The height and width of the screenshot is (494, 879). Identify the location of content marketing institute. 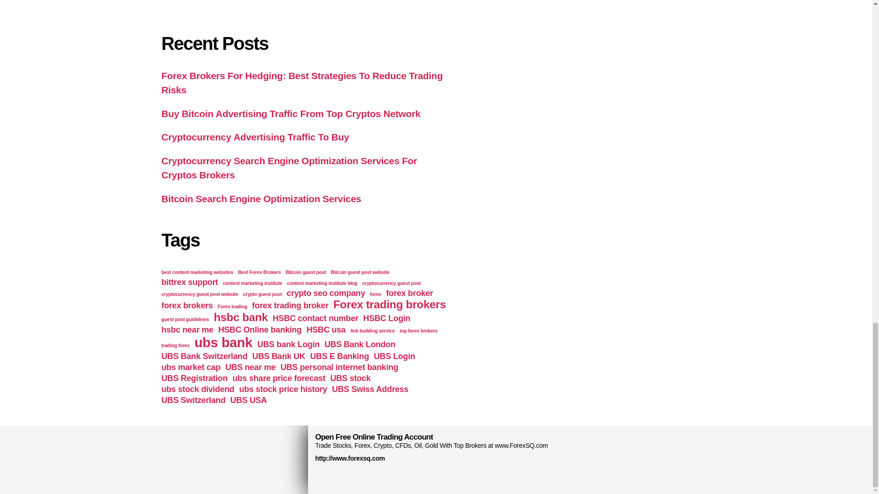
(253, 283).